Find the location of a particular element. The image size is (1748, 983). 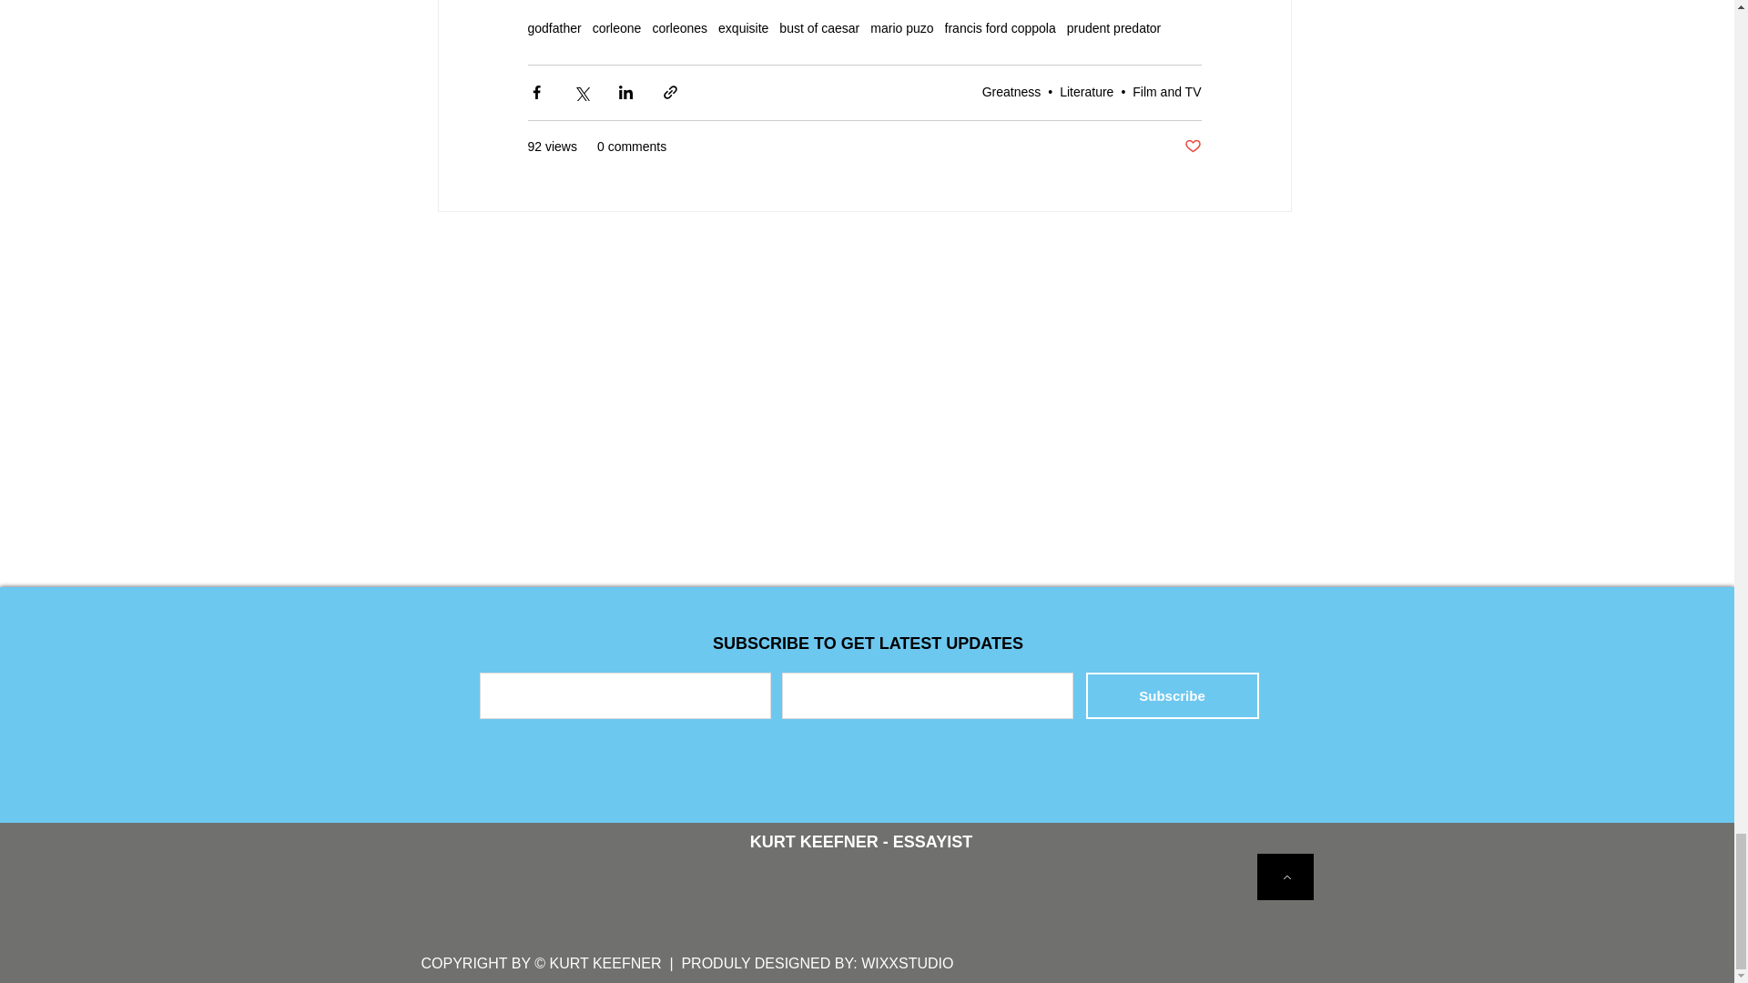

bust of caesar is located at coordinates (819, 27).